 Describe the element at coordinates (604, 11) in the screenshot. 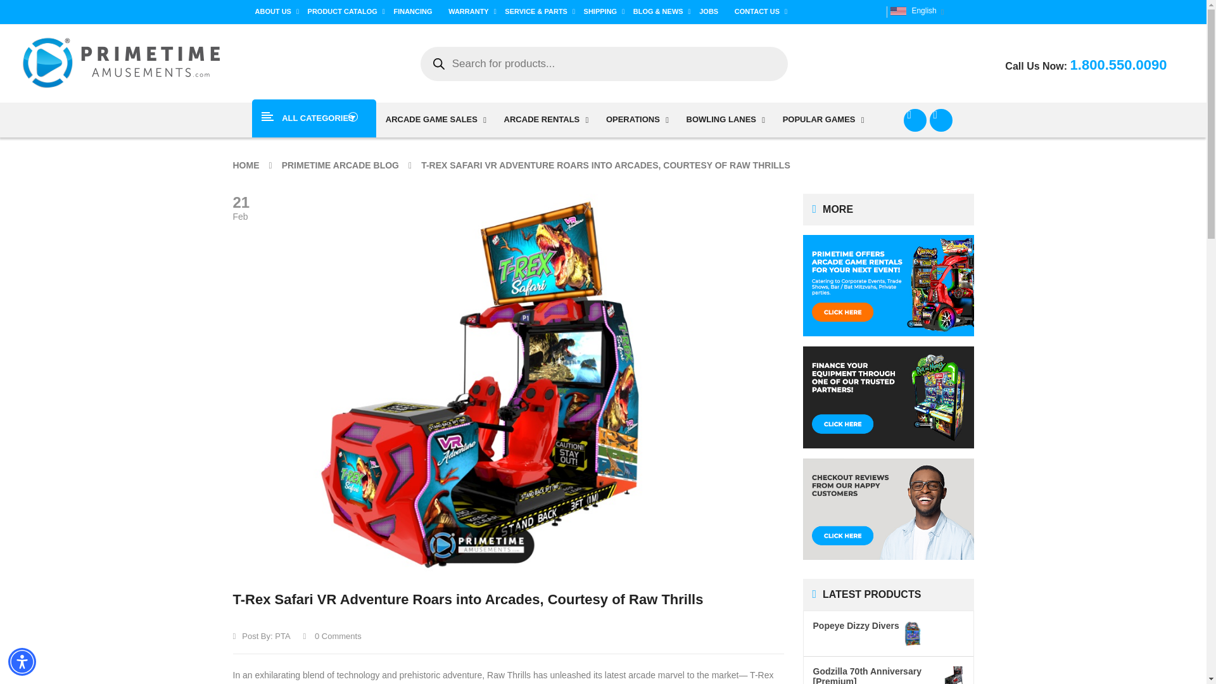

I see `SHIPPING` at that location.